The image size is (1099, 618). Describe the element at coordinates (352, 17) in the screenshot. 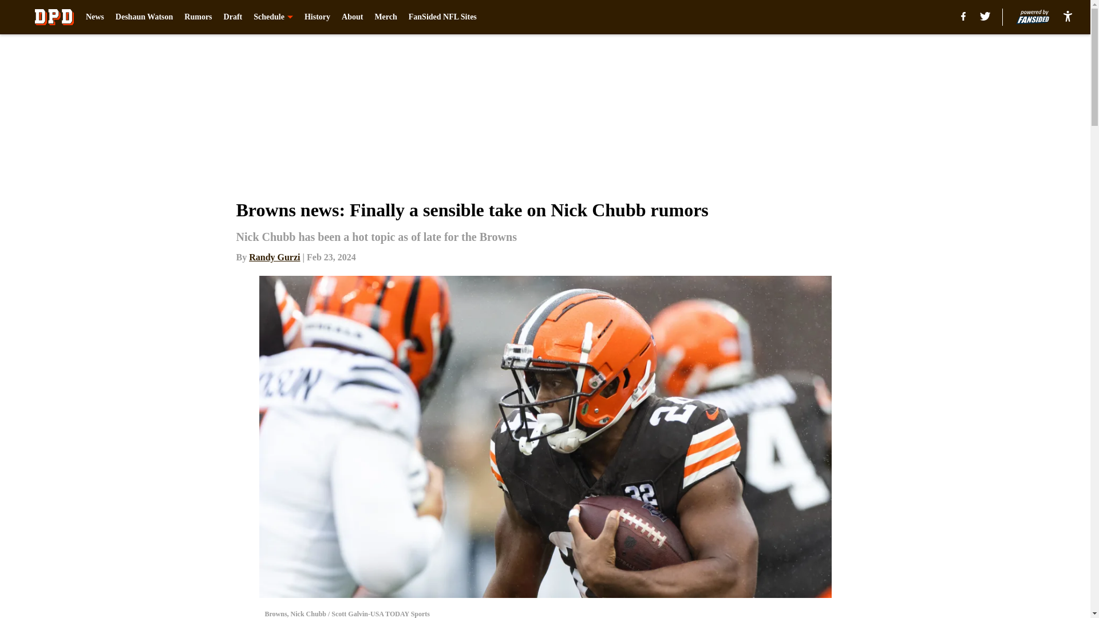

I see `About` at that location.